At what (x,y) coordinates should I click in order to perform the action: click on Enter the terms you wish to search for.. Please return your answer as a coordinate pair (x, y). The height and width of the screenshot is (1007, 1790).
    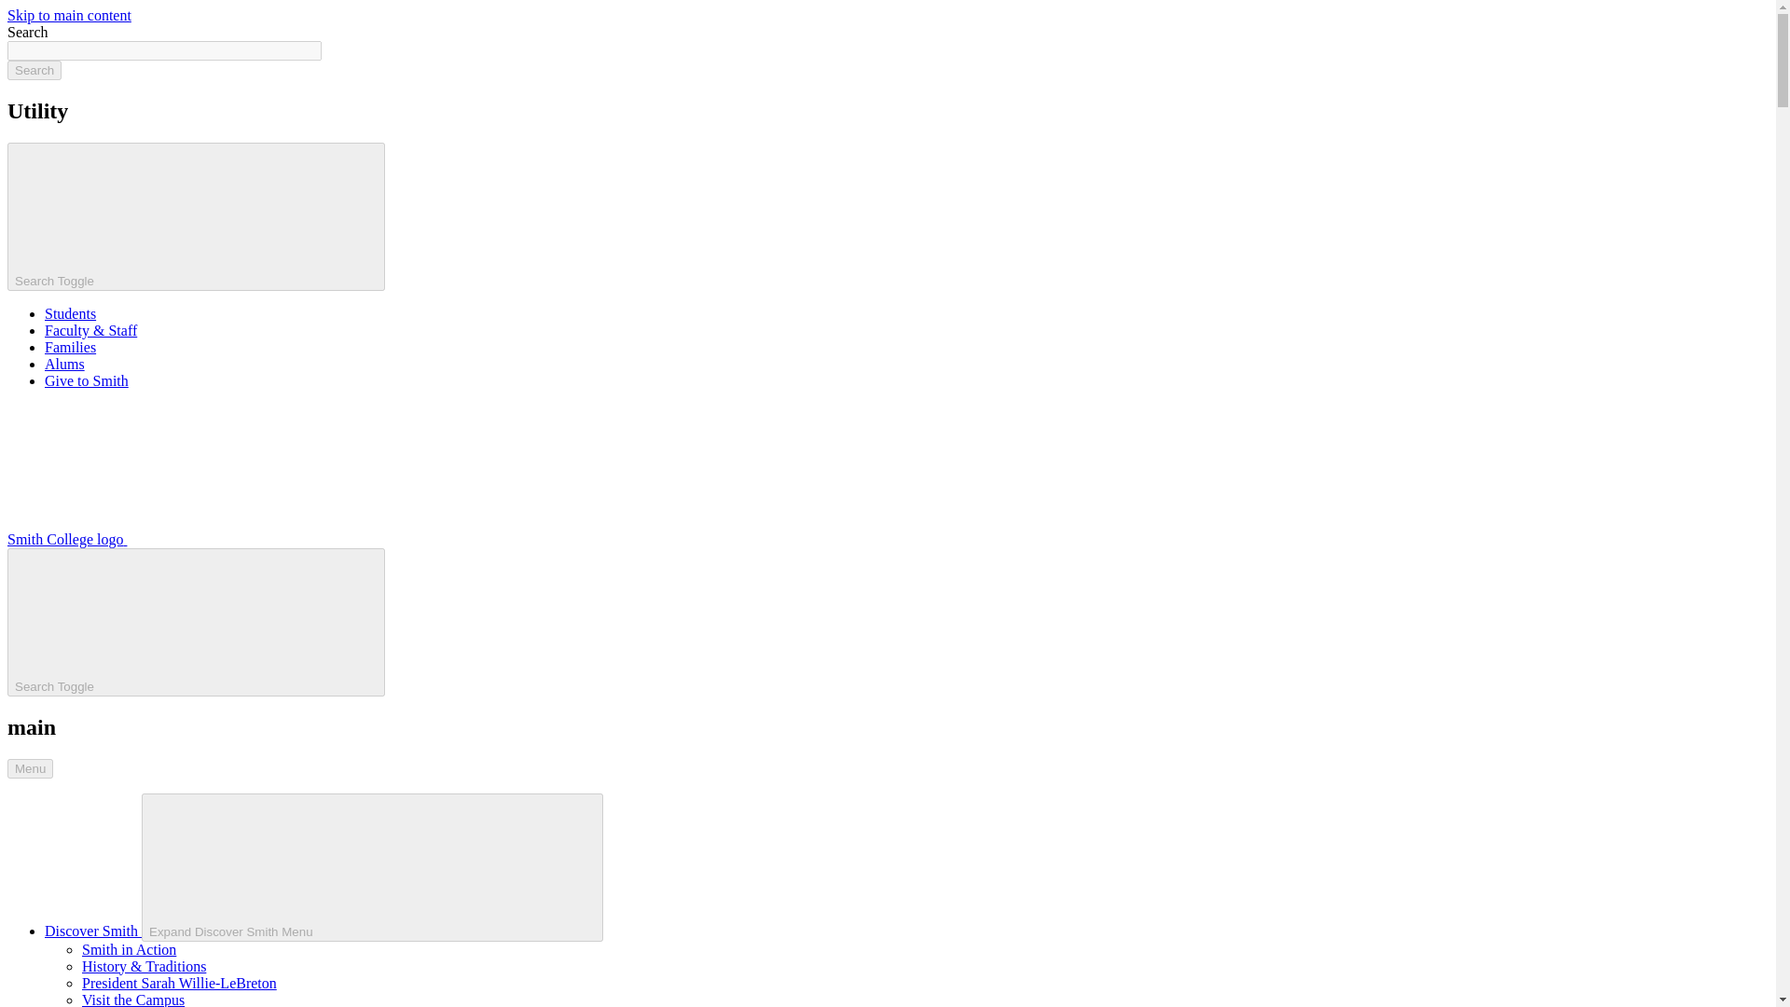
    Looking at the image, I should click on (164, 50).